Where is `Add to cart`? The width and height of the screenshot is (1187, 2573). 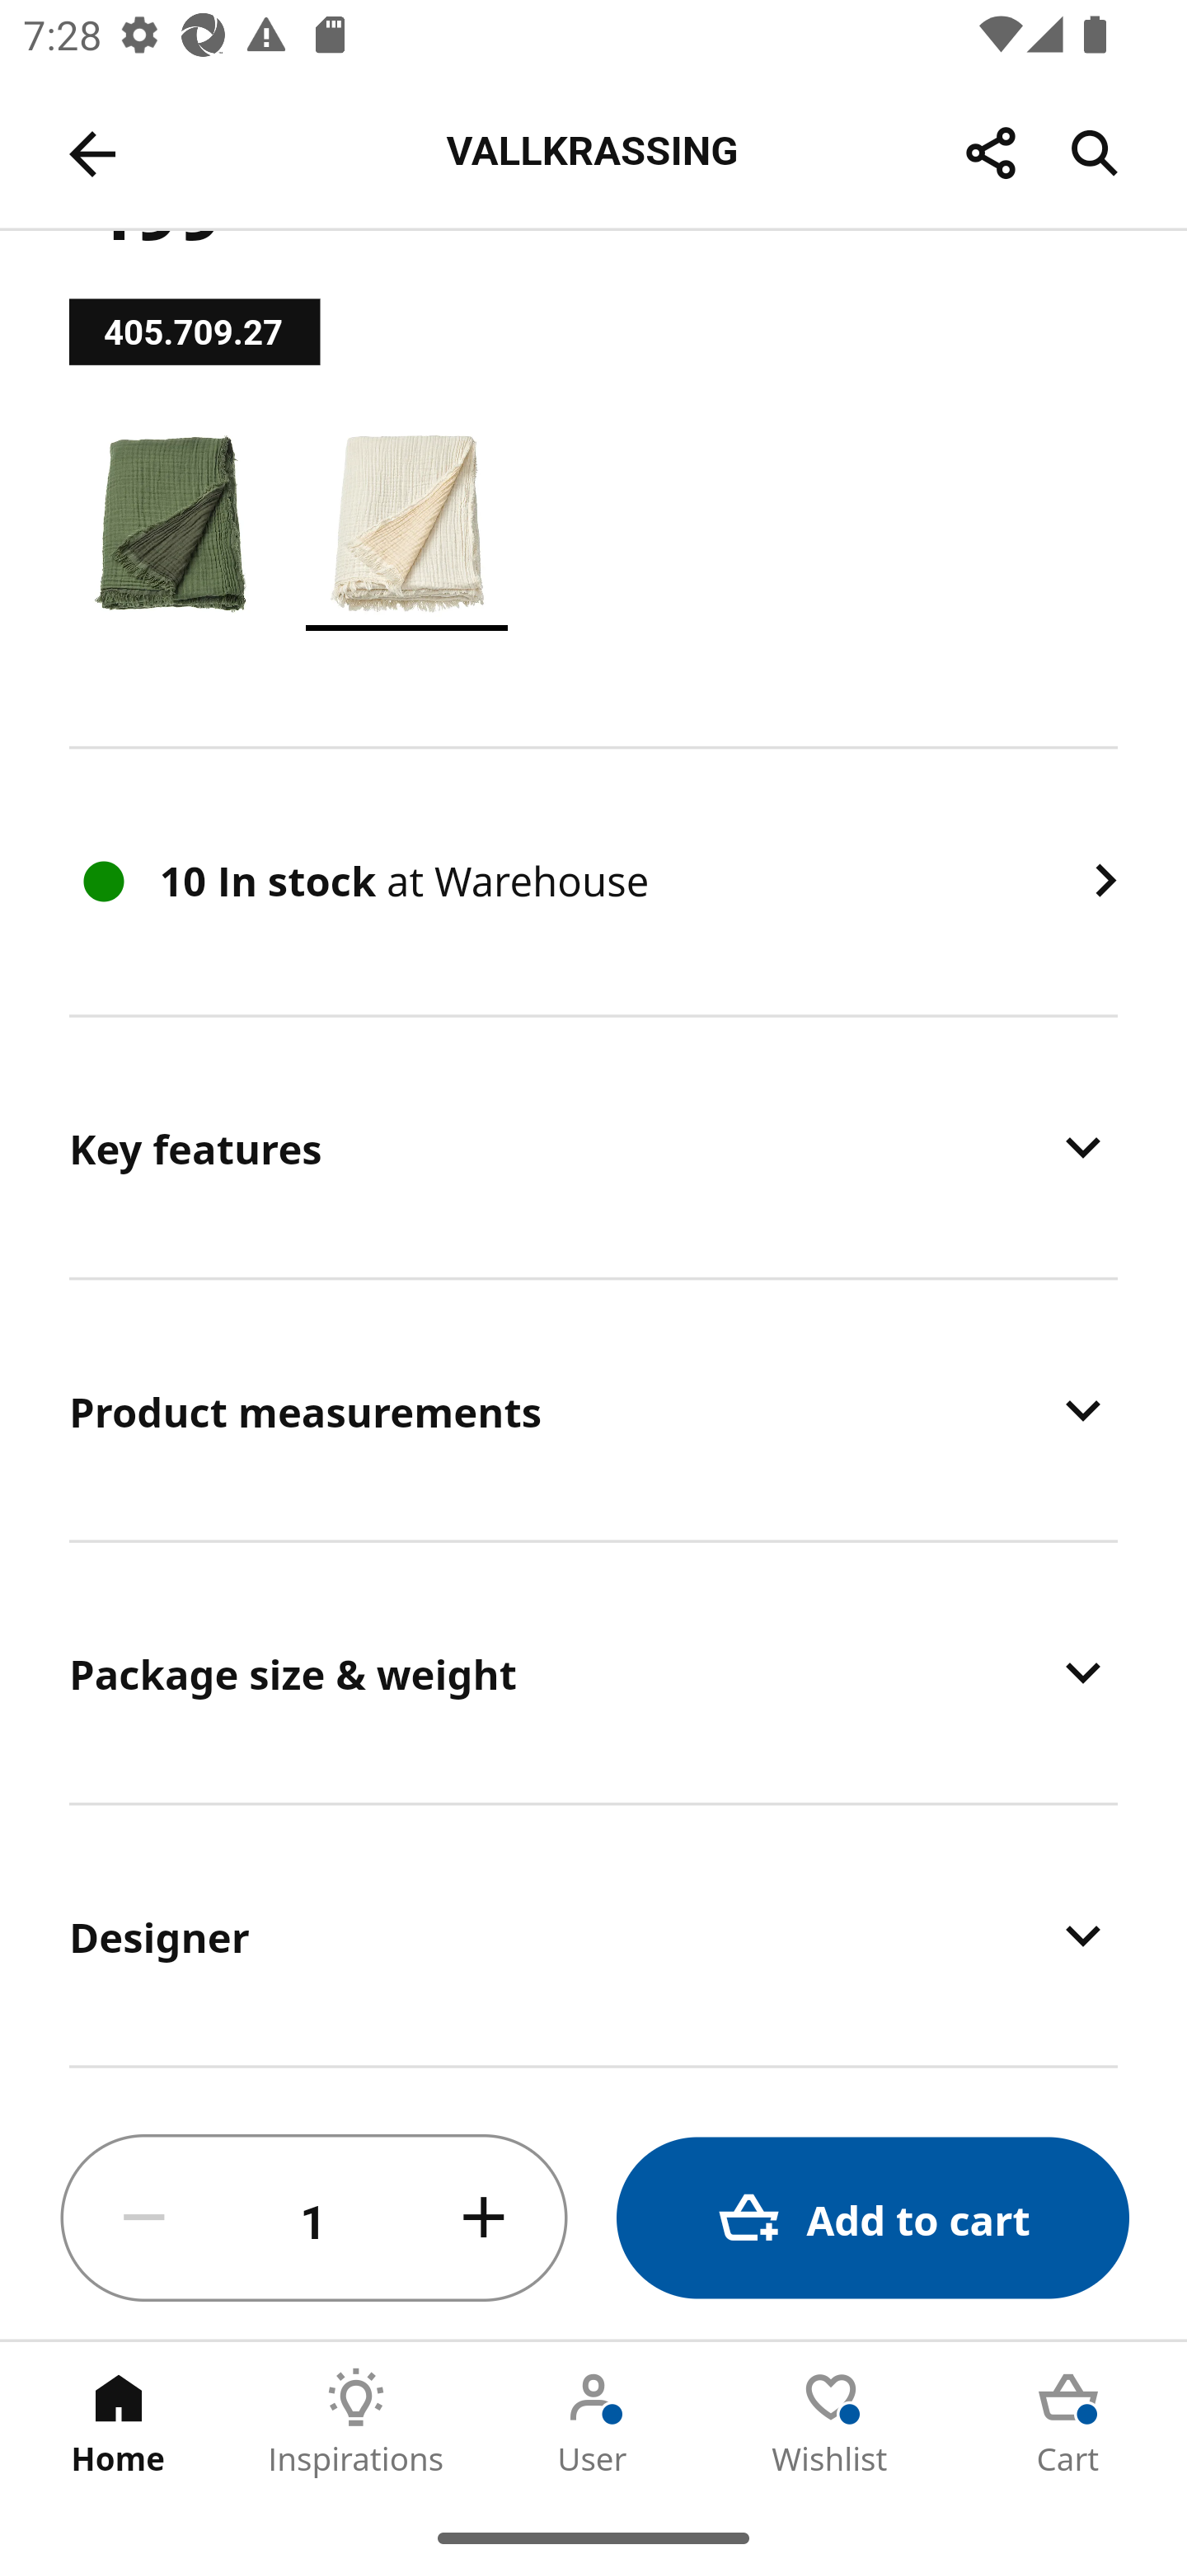
Add to cart is located at coordinates (872, 2218).